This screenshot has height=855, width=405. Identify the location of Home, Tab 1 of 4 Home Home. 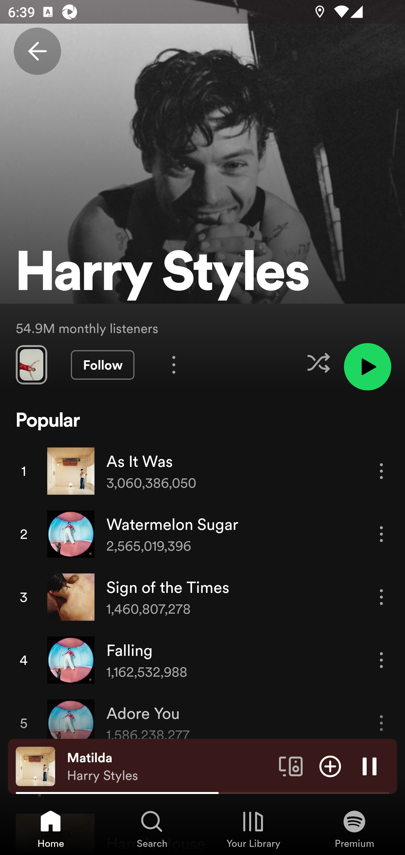
(51, 829).